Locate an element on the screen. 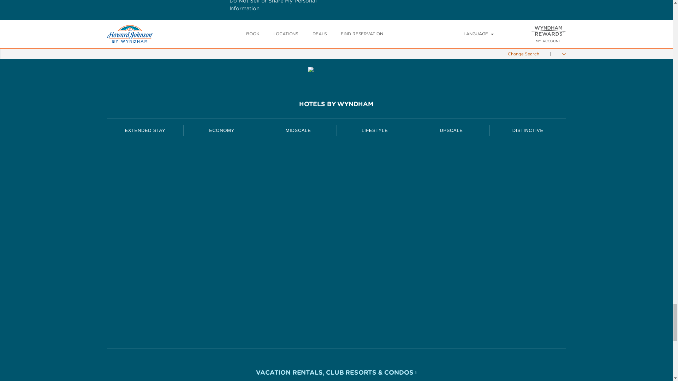  Travelodge is located at coordinates (222, 260).